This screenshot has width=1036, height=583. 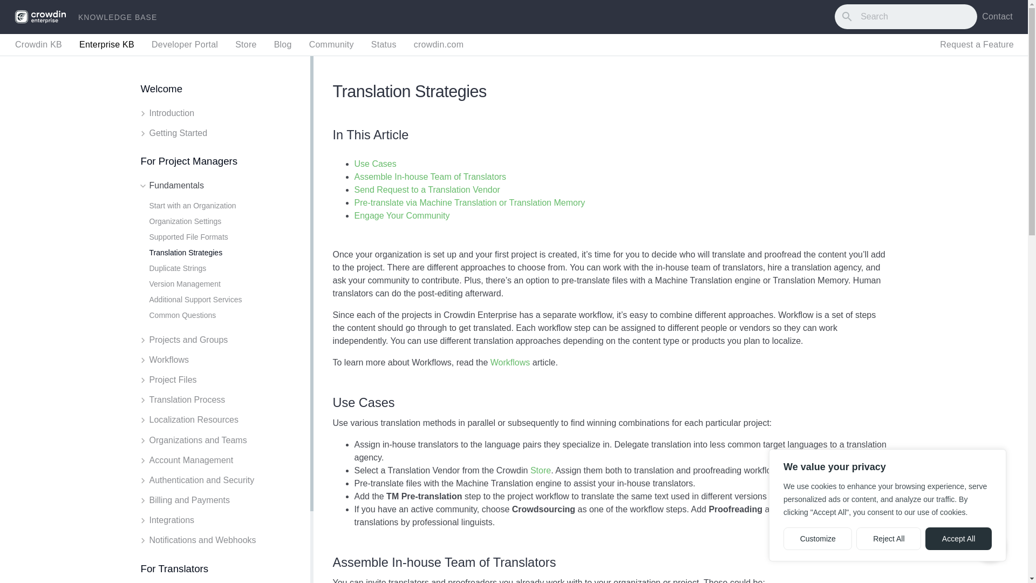 What do you see at coordinates (997, 16) in the screenshot?
I see `Contact` at bounding box center [997, 16].